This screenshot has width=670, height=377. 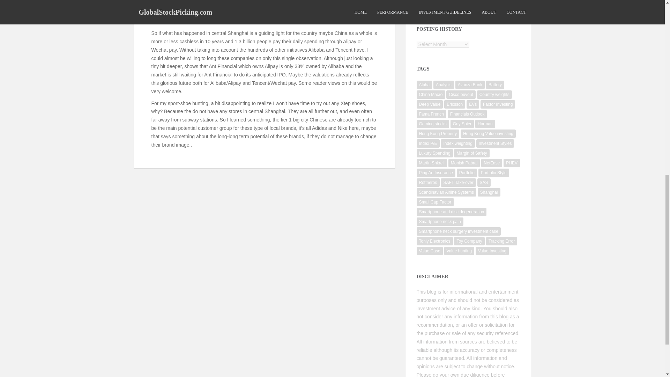 What do you see at coordinates (444, 84) in the screenshot?
I see `Analysis` at bounding box center [444, 84].